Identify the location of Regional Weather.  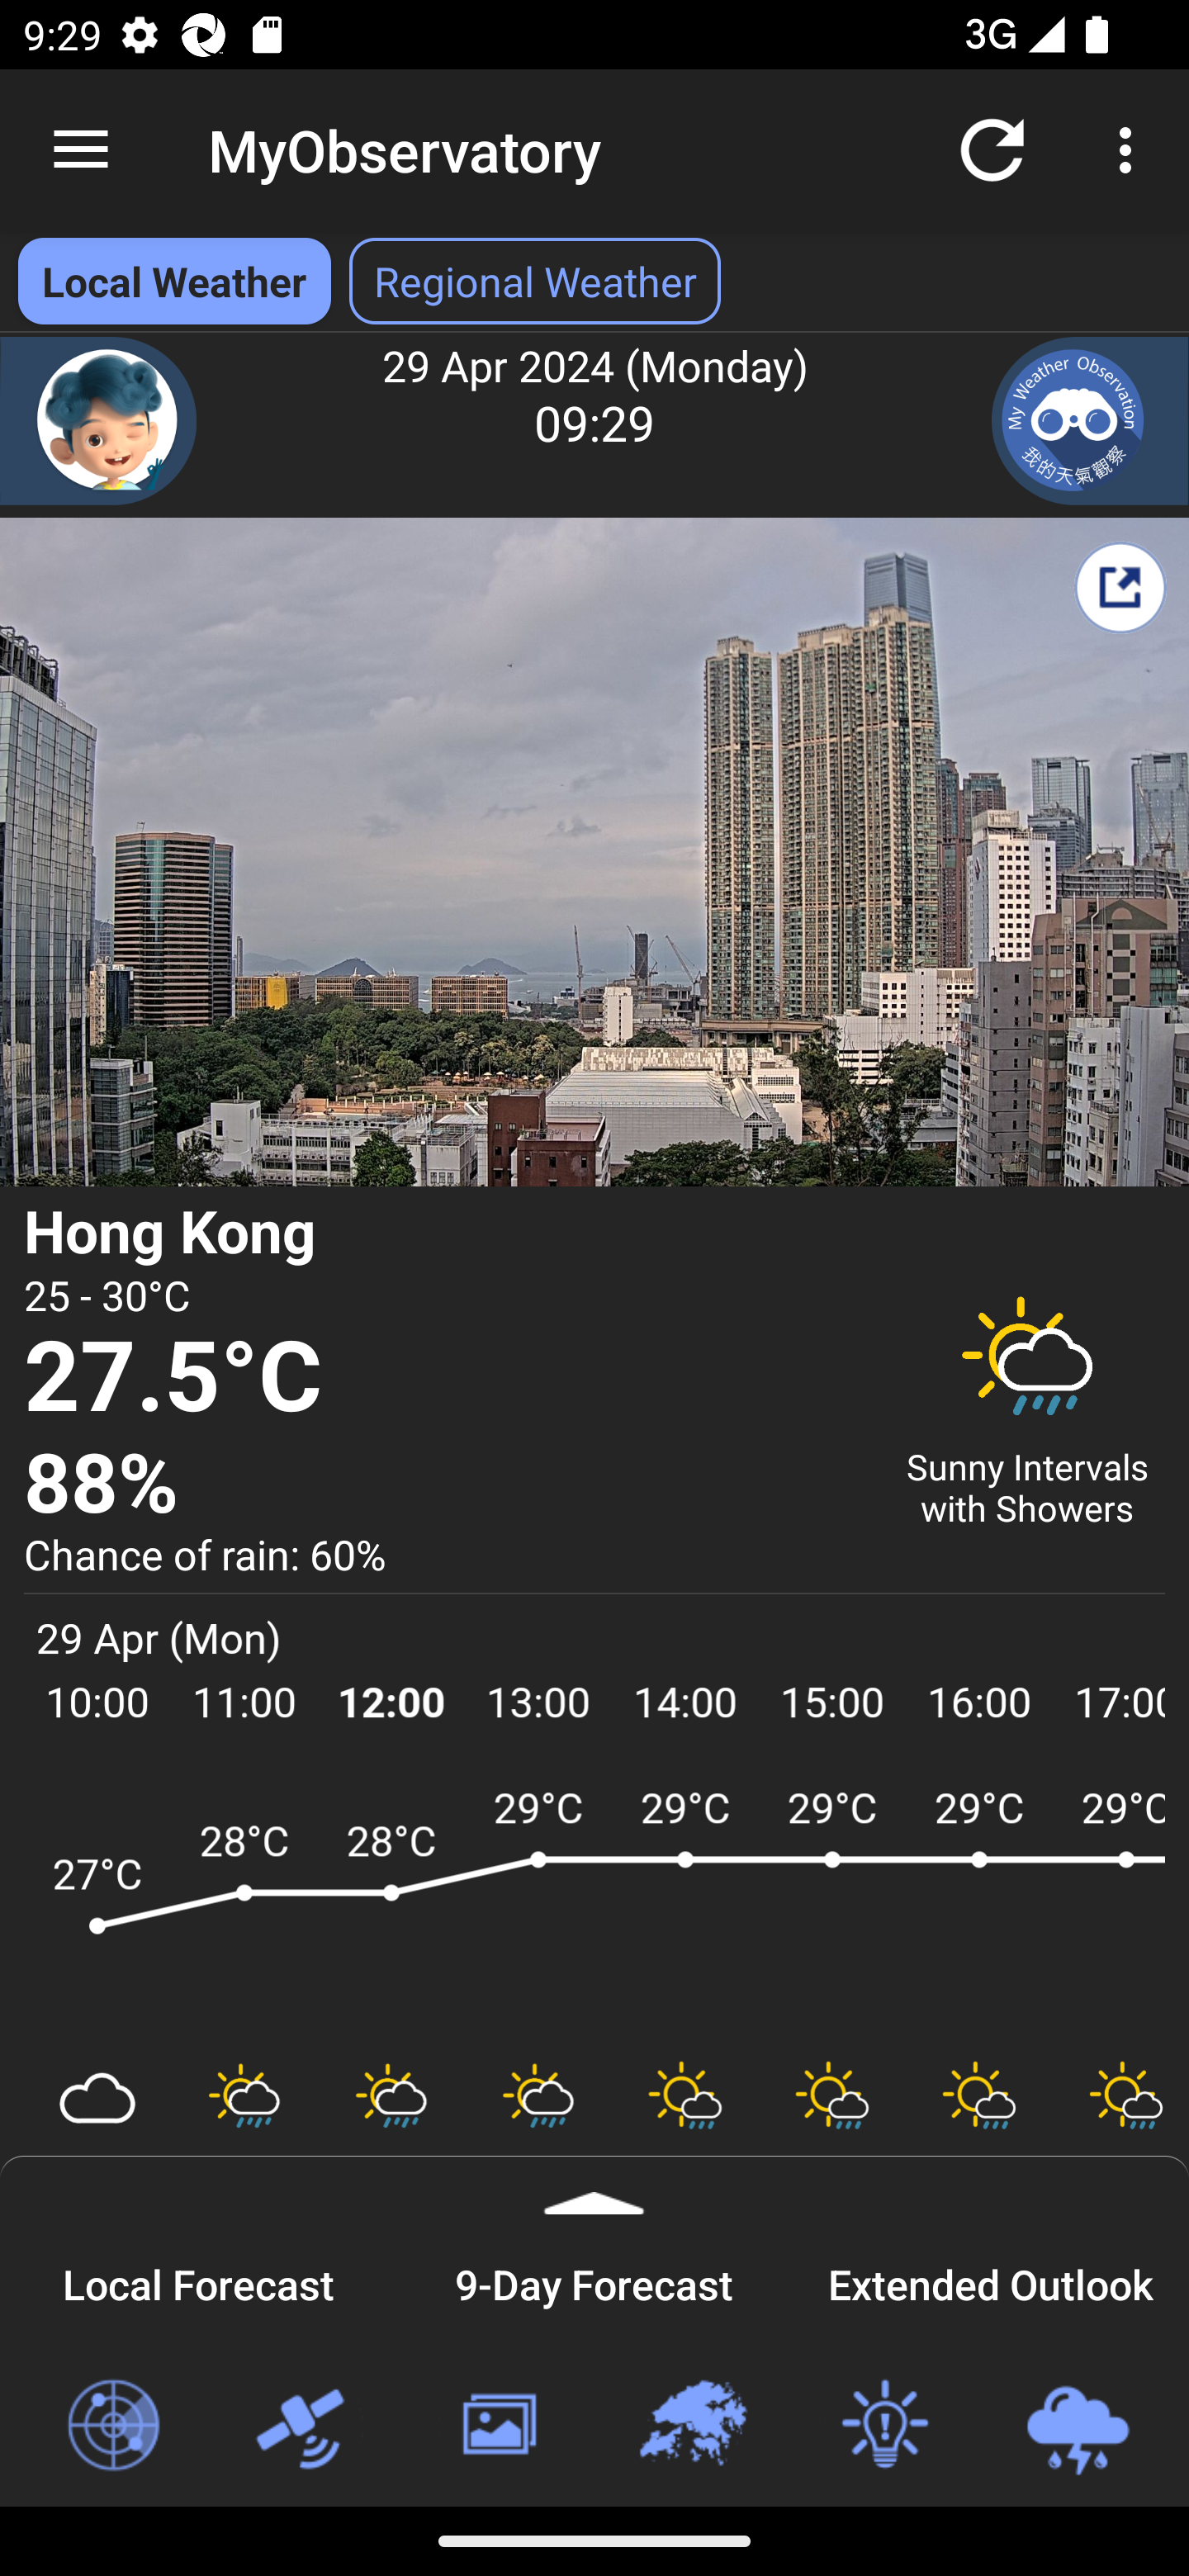
(691, 2426).